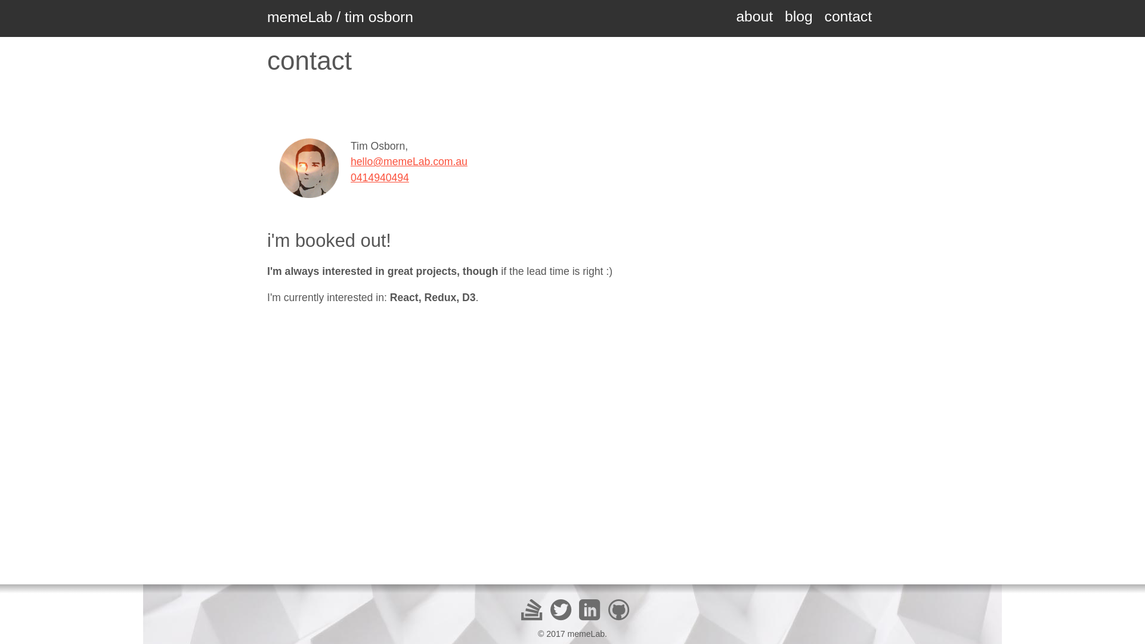 The height and width of the screenshot is (644, 1145). What do you see at coordinates (589, 609) in the screenshot?
I see `Linked In` at bounding box center [589, 609].